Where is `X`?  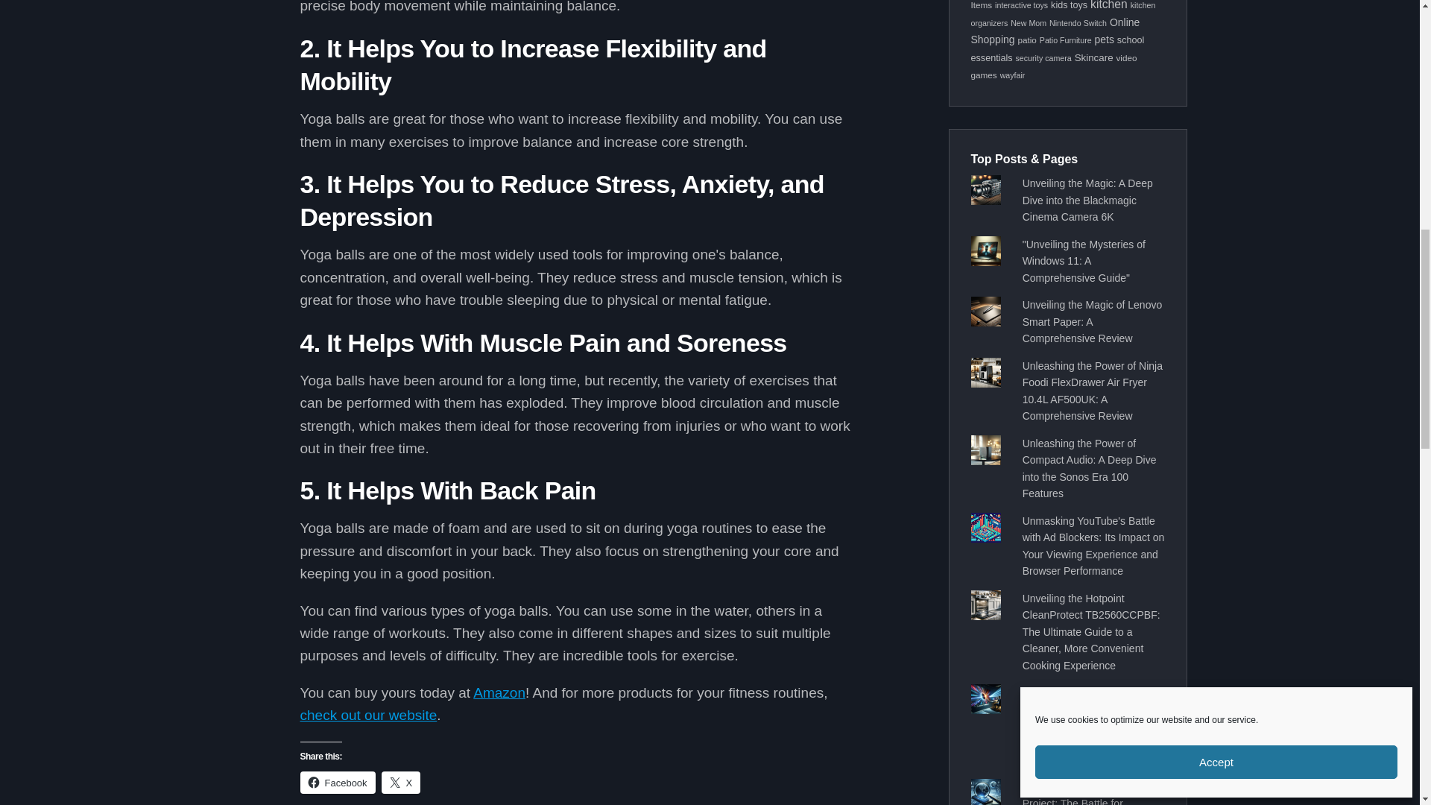 X is located at coordinates (401, 782).